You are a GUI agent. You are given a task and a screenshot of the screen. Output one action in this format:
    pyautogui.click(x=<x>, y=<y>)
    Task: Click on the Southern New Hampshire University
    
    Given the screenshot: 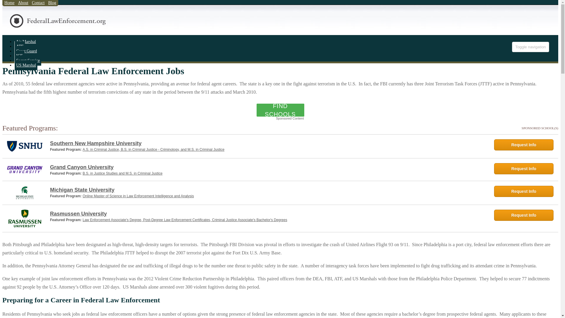 What is the action you would take?
    pyautogui.click(x=268, y=143)
    